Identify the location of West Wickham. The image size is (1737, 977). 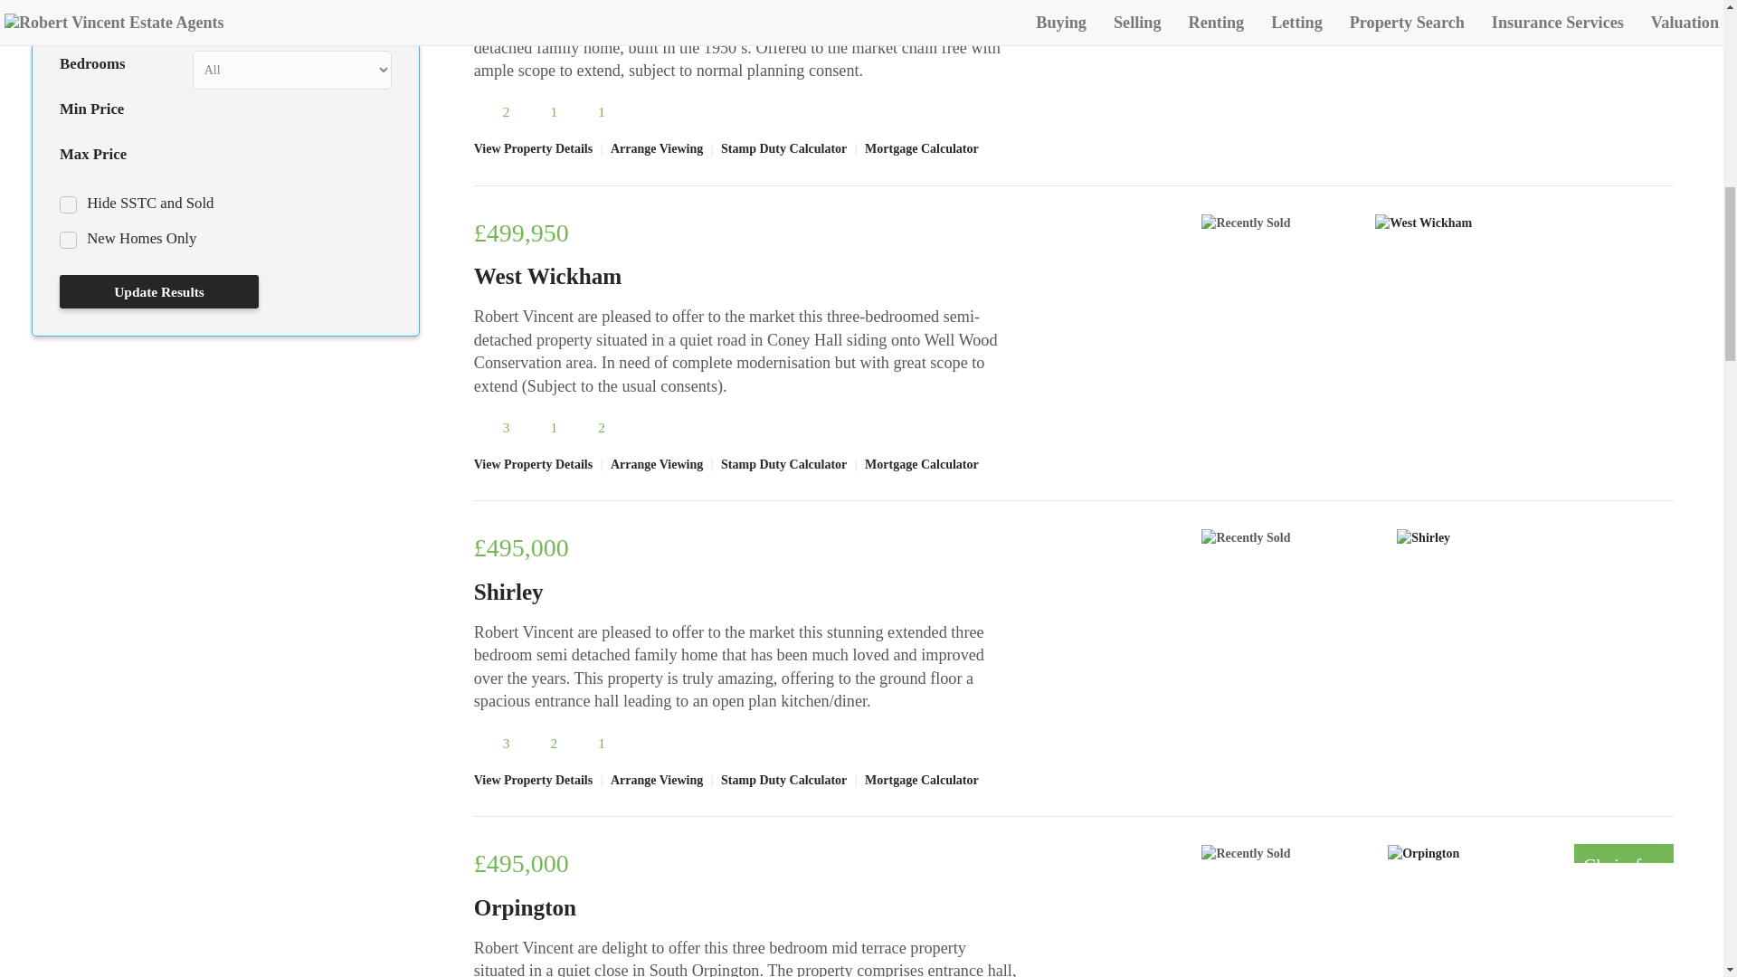
(548, 275).